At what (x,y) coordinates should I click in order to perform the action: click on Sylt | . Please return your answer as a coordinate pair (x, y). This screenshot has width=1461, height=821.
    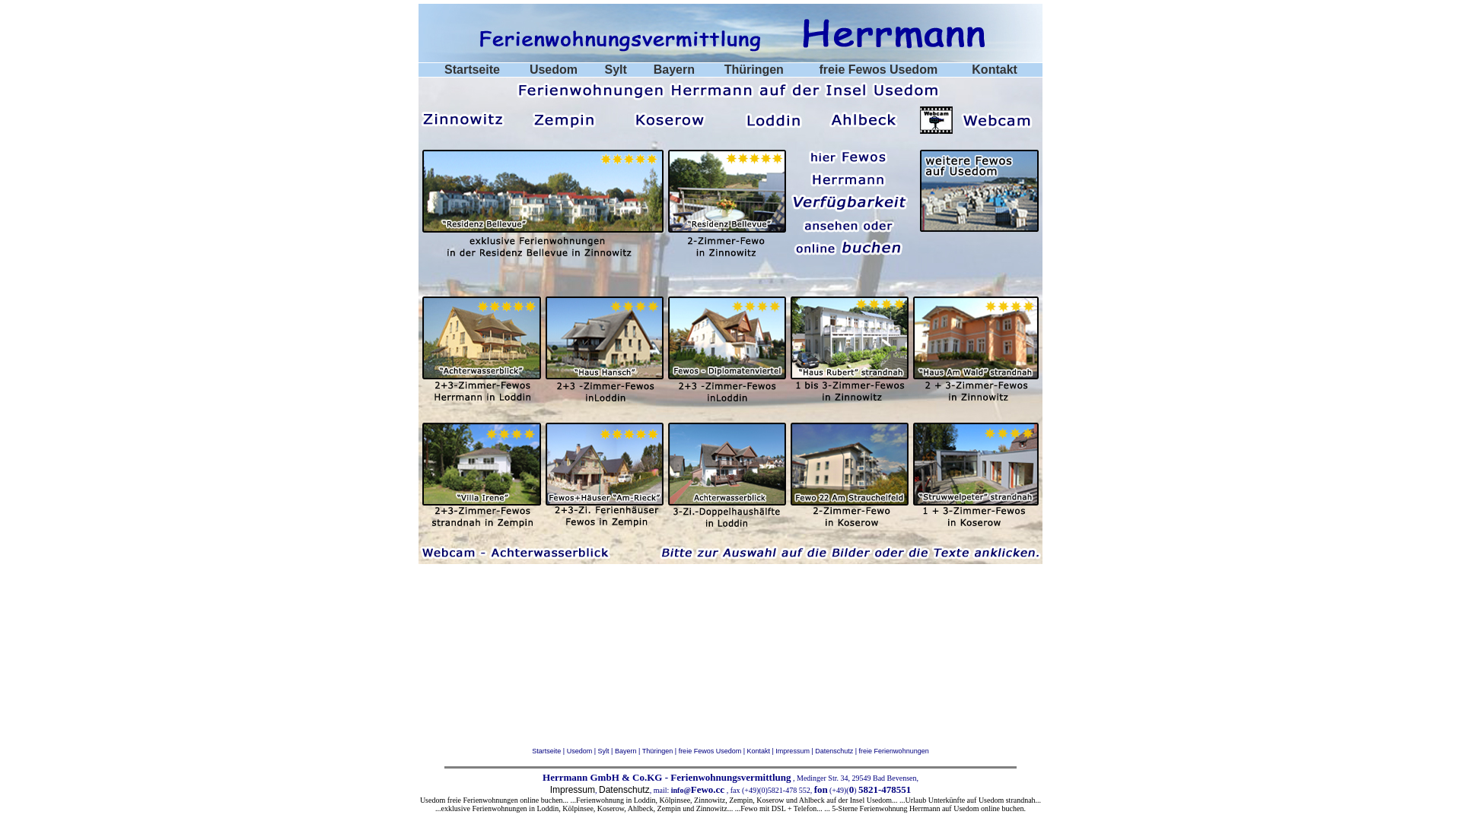
    Looking at the image, I should click on (606, 751).